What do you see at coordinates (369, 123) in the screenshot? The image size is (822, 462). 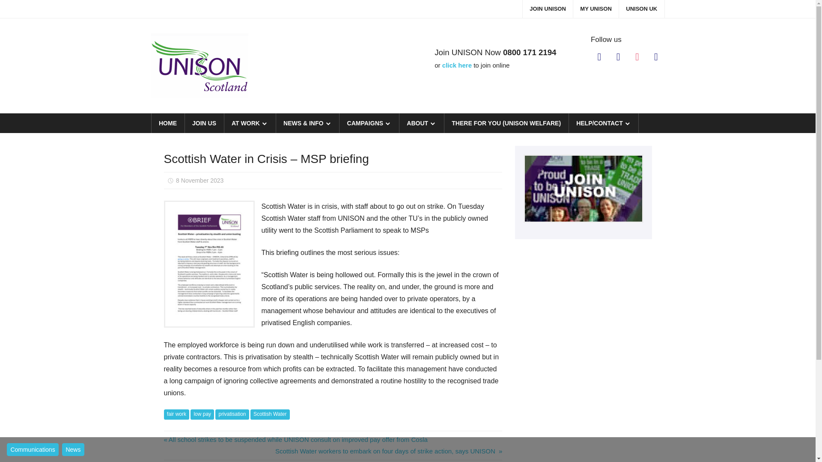 I see `CAMPAIGNS` at bounding box center [369, 123].